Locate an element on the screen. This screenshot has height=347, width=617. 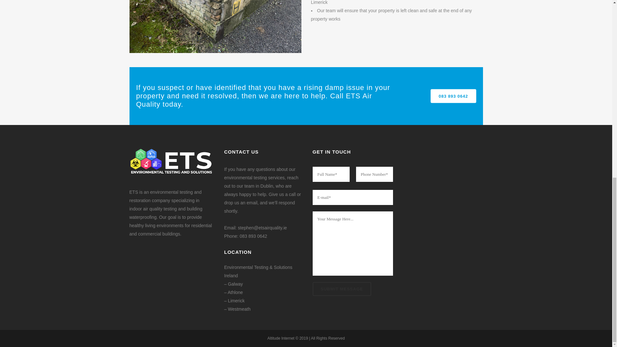
083 893 0642 is located at coordinates (453, 96).